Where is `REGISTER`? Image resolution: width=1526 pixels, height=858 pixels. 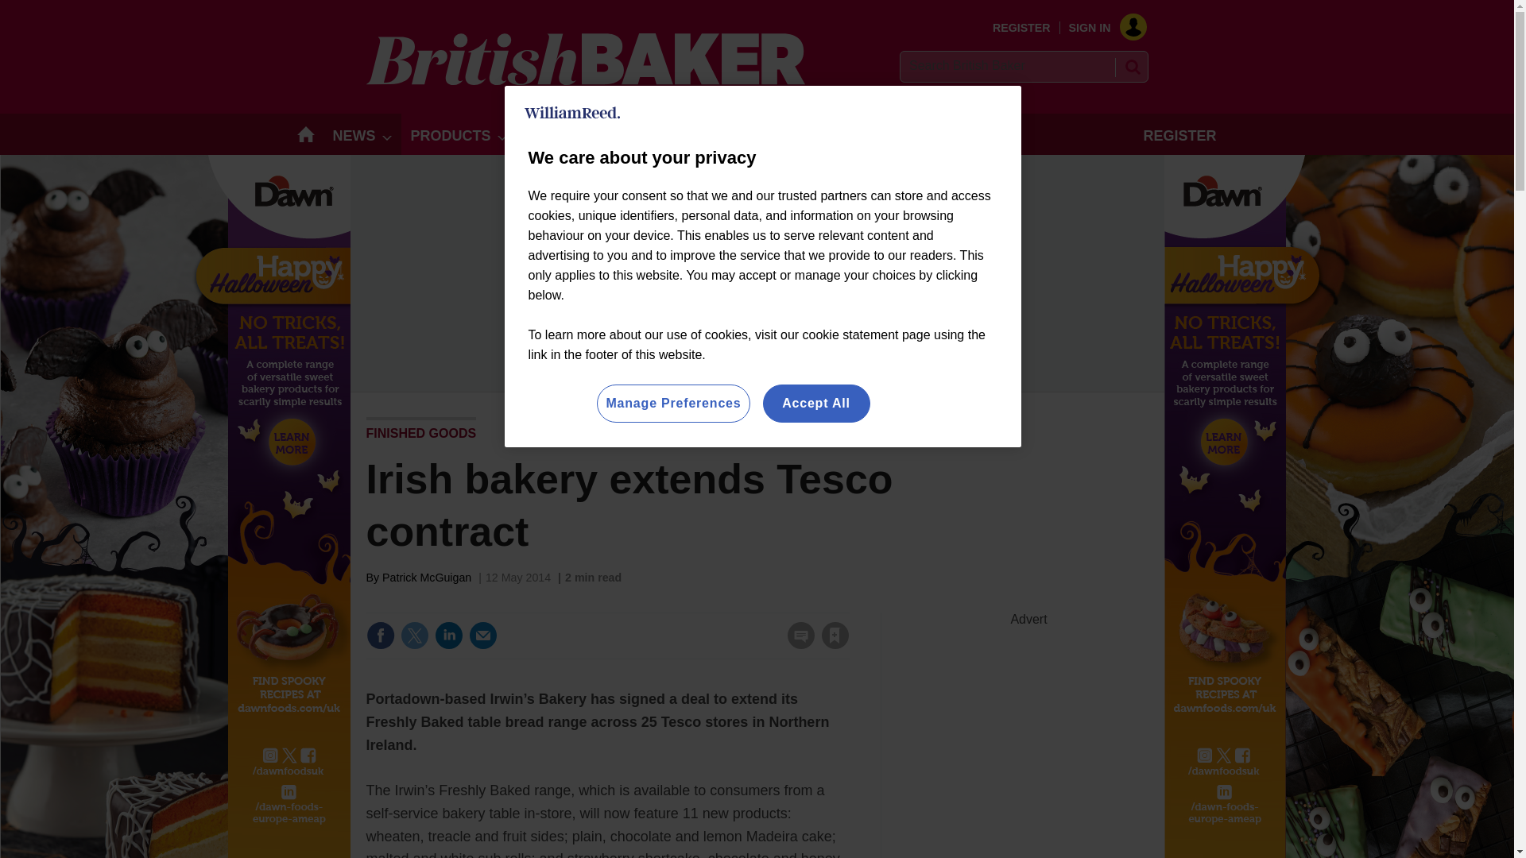 REGISTER is located at coordinates (1022, 28).